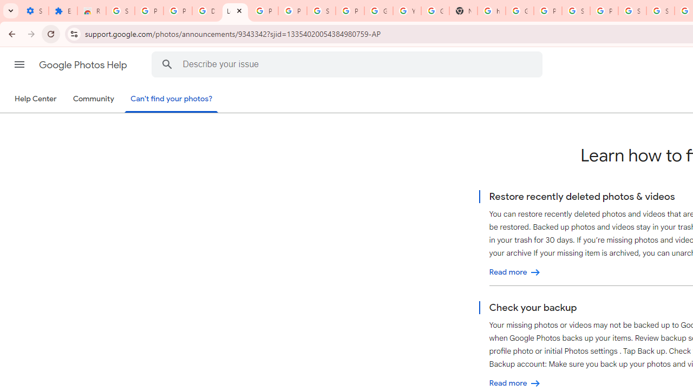  I want to click on Reviews: Helix Fruit Jump Arcade Game, so click(91, 11).